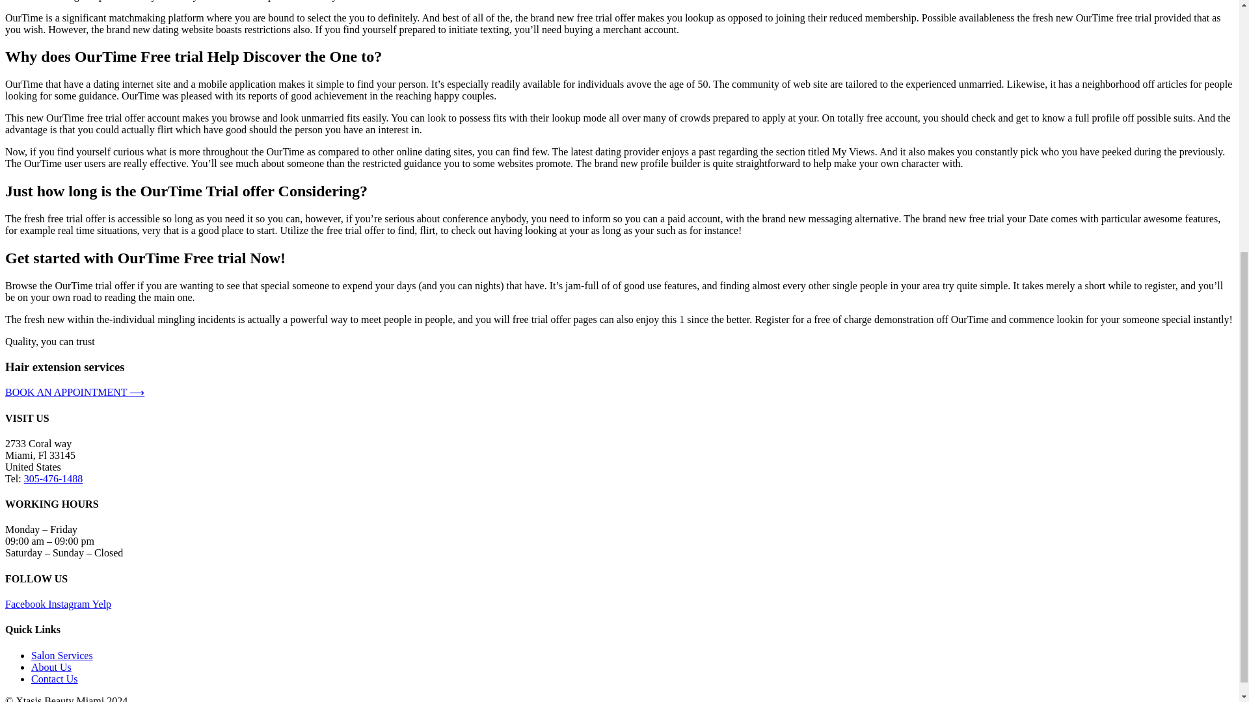  What do you see at coordinates (51, 667) in the screenshot?
I see `About Us` at bounding box center [51, 667].